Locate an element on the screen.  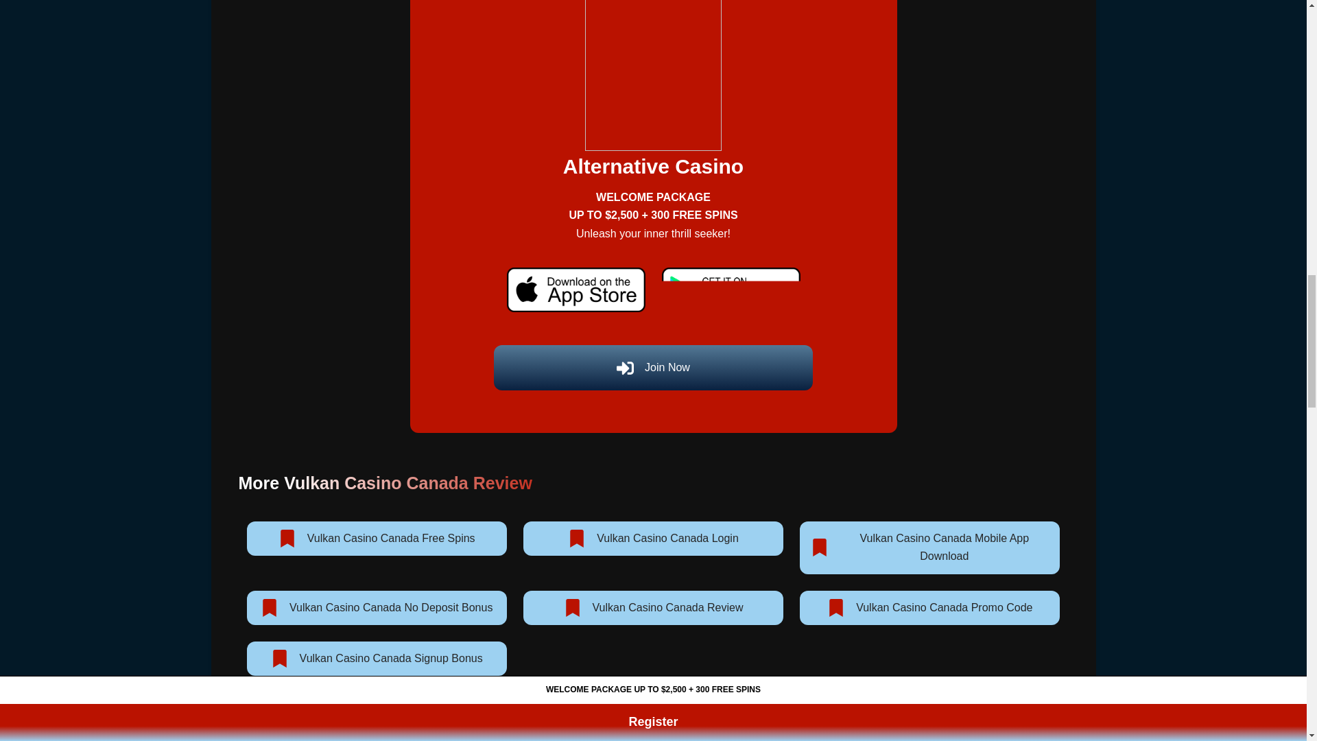
Vulkan Casino Canada Mobile App Download is located at coordinates (929, 548).